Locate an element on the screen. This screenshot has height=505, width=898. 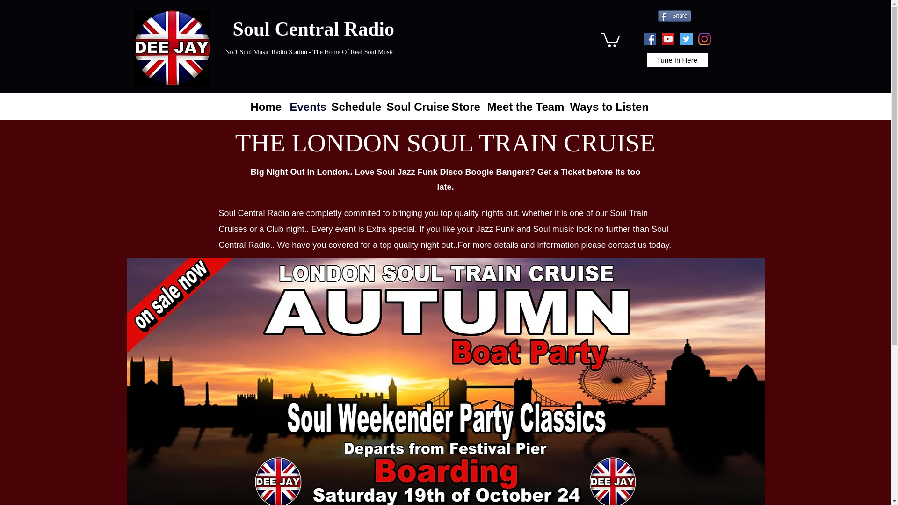
Soul Central Radio  is located at coordinates (172, 48).